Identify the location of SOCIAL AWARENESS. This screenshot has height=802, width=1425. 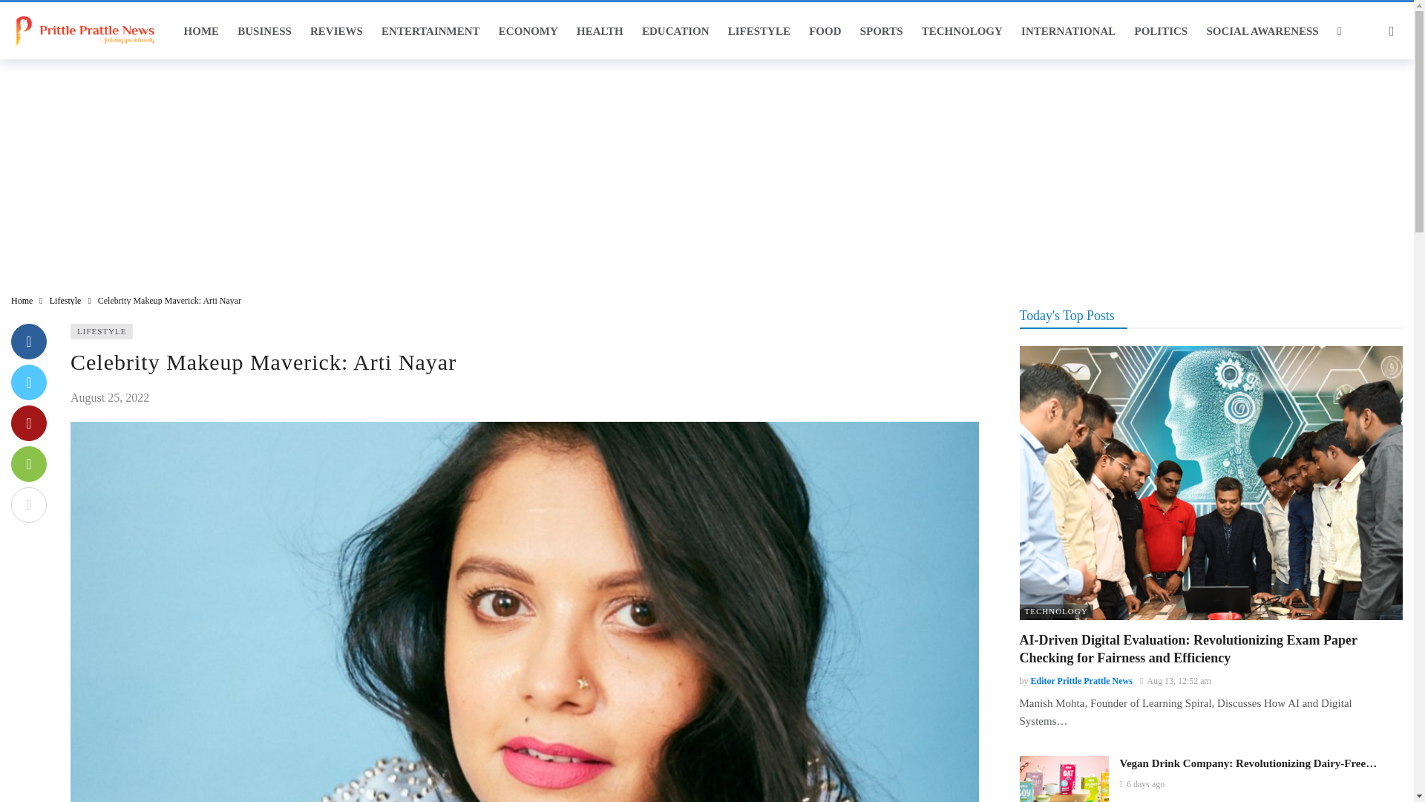
(1262, 31).